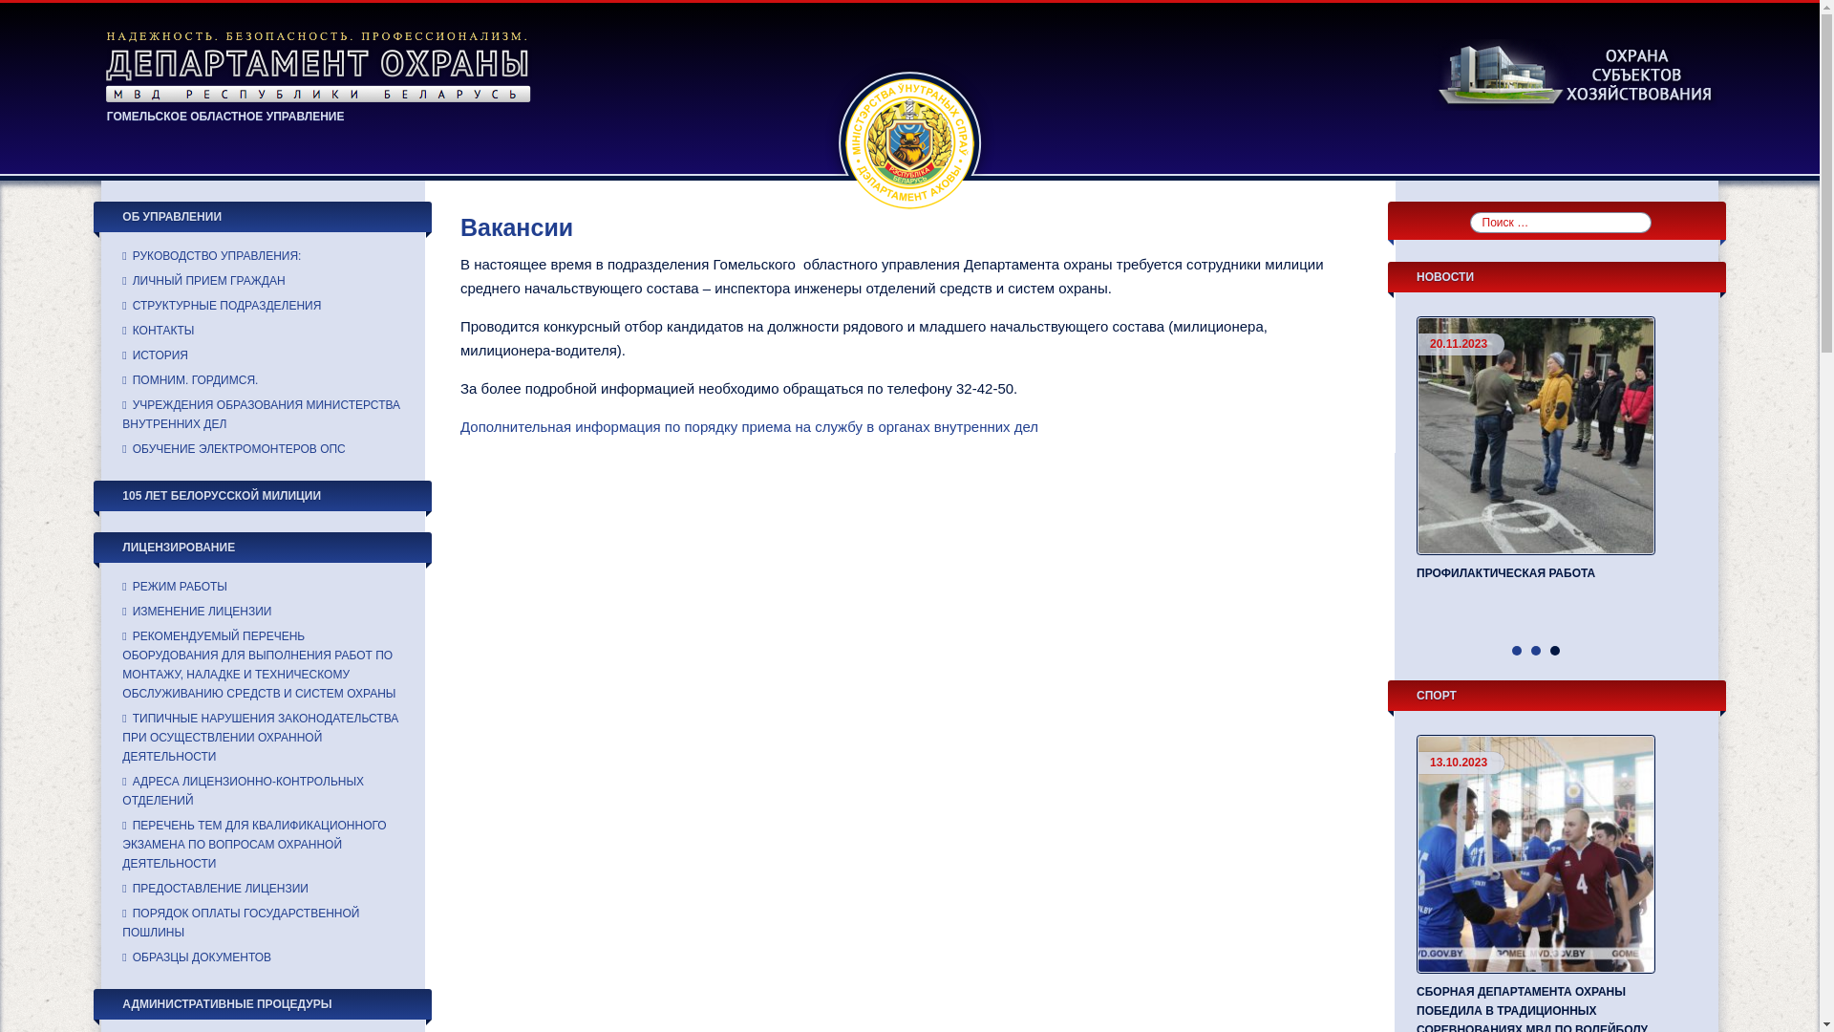  I want to click on 3, so click(1555, 651).